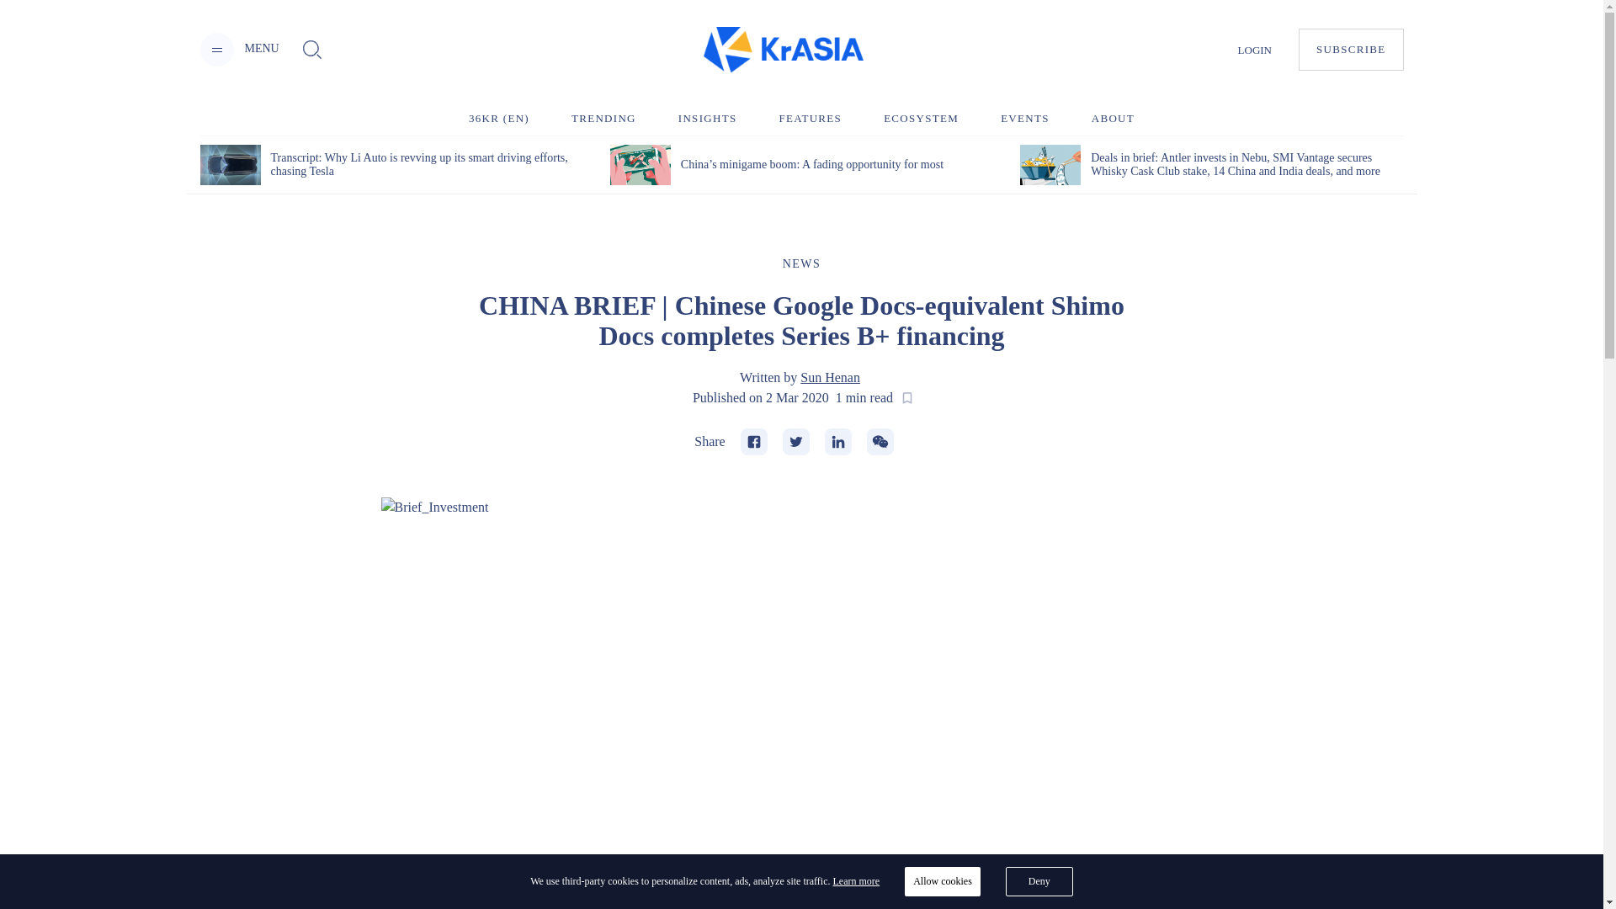 This screenshot has height=909, width=1616. Describe the element at coordinates (1352, 49) in the screenshot. I see `SUBSCRIBE` at that location.